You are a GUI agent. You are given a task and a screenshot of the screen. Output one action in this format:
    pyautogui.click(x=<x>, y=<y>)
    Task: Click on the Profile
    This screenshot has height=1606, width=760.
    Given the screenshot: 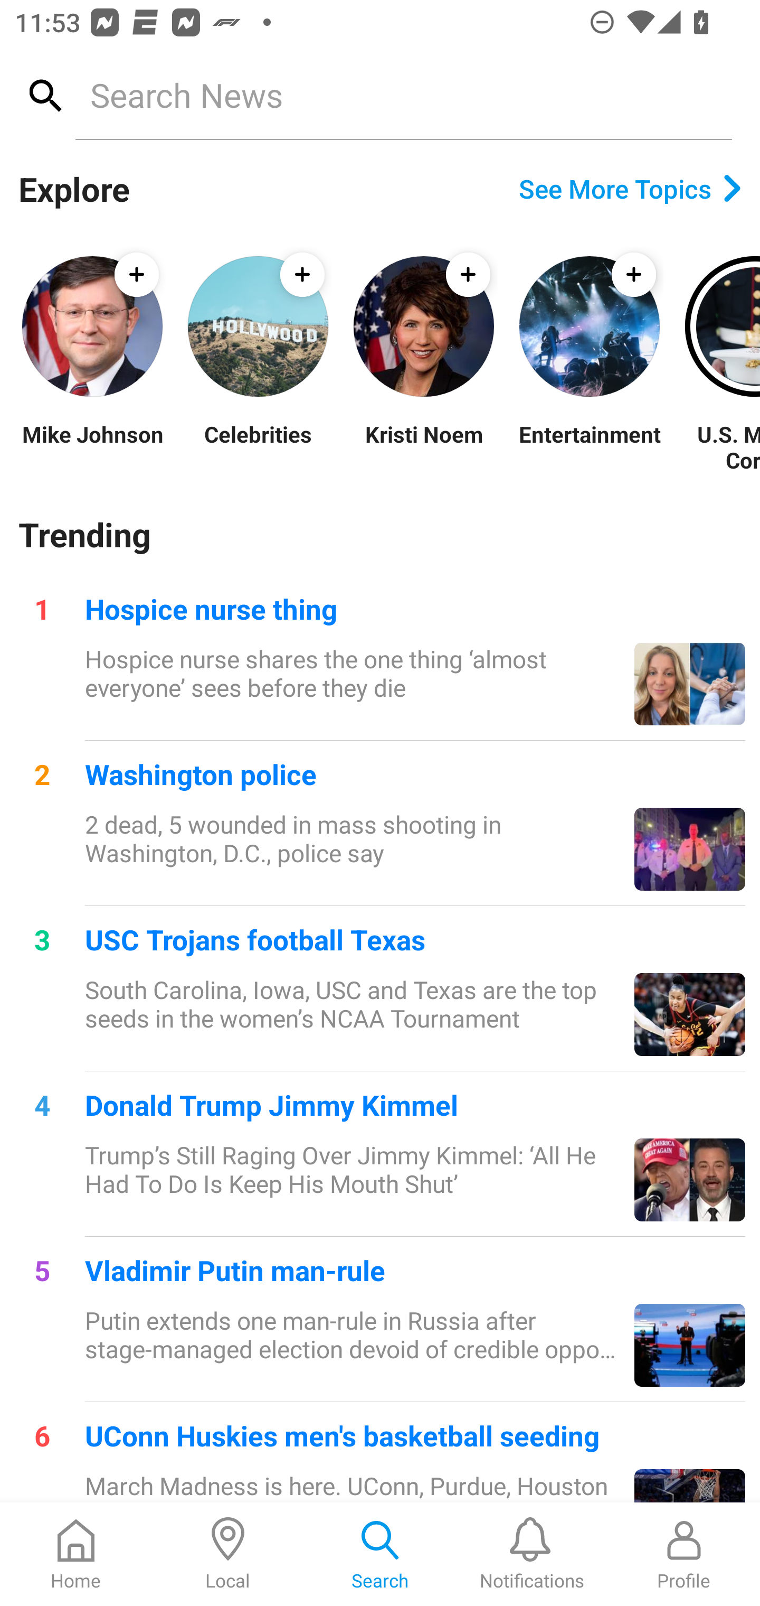 What is the action you would take?
    pyautogui.click(x=684, y=1554)
    